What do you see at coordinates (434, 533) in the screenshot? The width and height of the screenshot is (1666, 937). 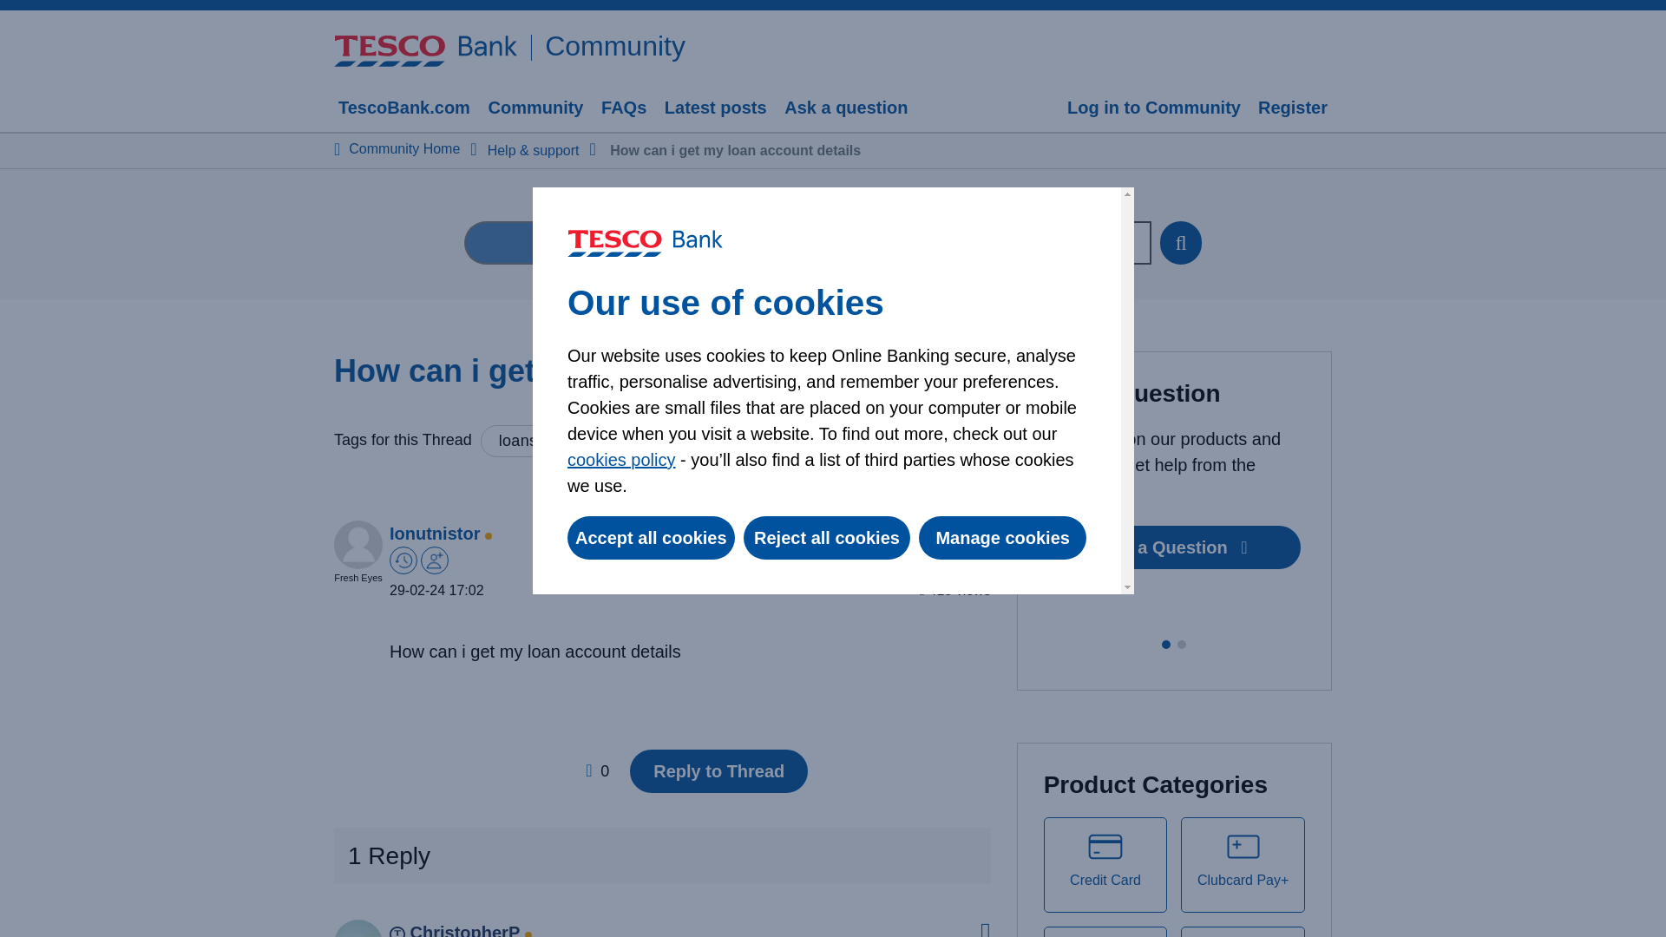 I see `Ionutnistor` at bounding box center [434, 533].